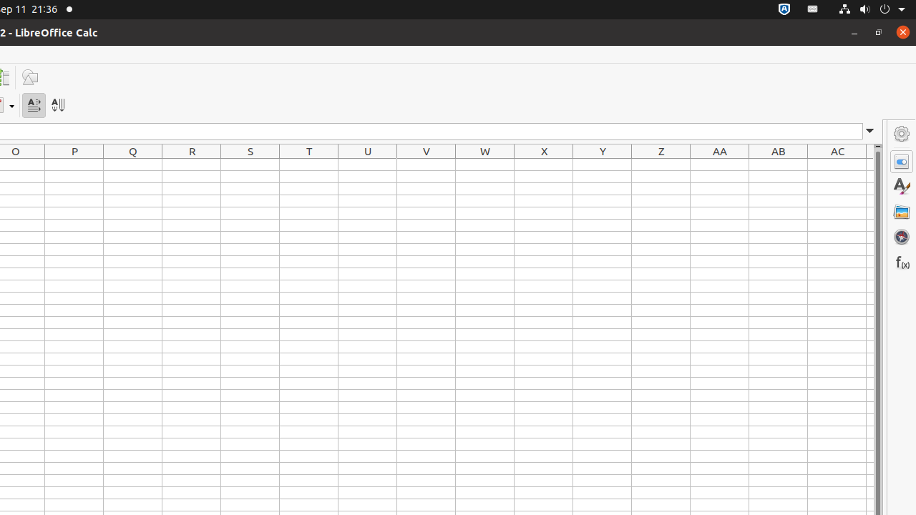 This screenshot has height=515, width=916. Describe the element at coordinates (902, 212) in the screenshot. I see `Gallery` at that location.